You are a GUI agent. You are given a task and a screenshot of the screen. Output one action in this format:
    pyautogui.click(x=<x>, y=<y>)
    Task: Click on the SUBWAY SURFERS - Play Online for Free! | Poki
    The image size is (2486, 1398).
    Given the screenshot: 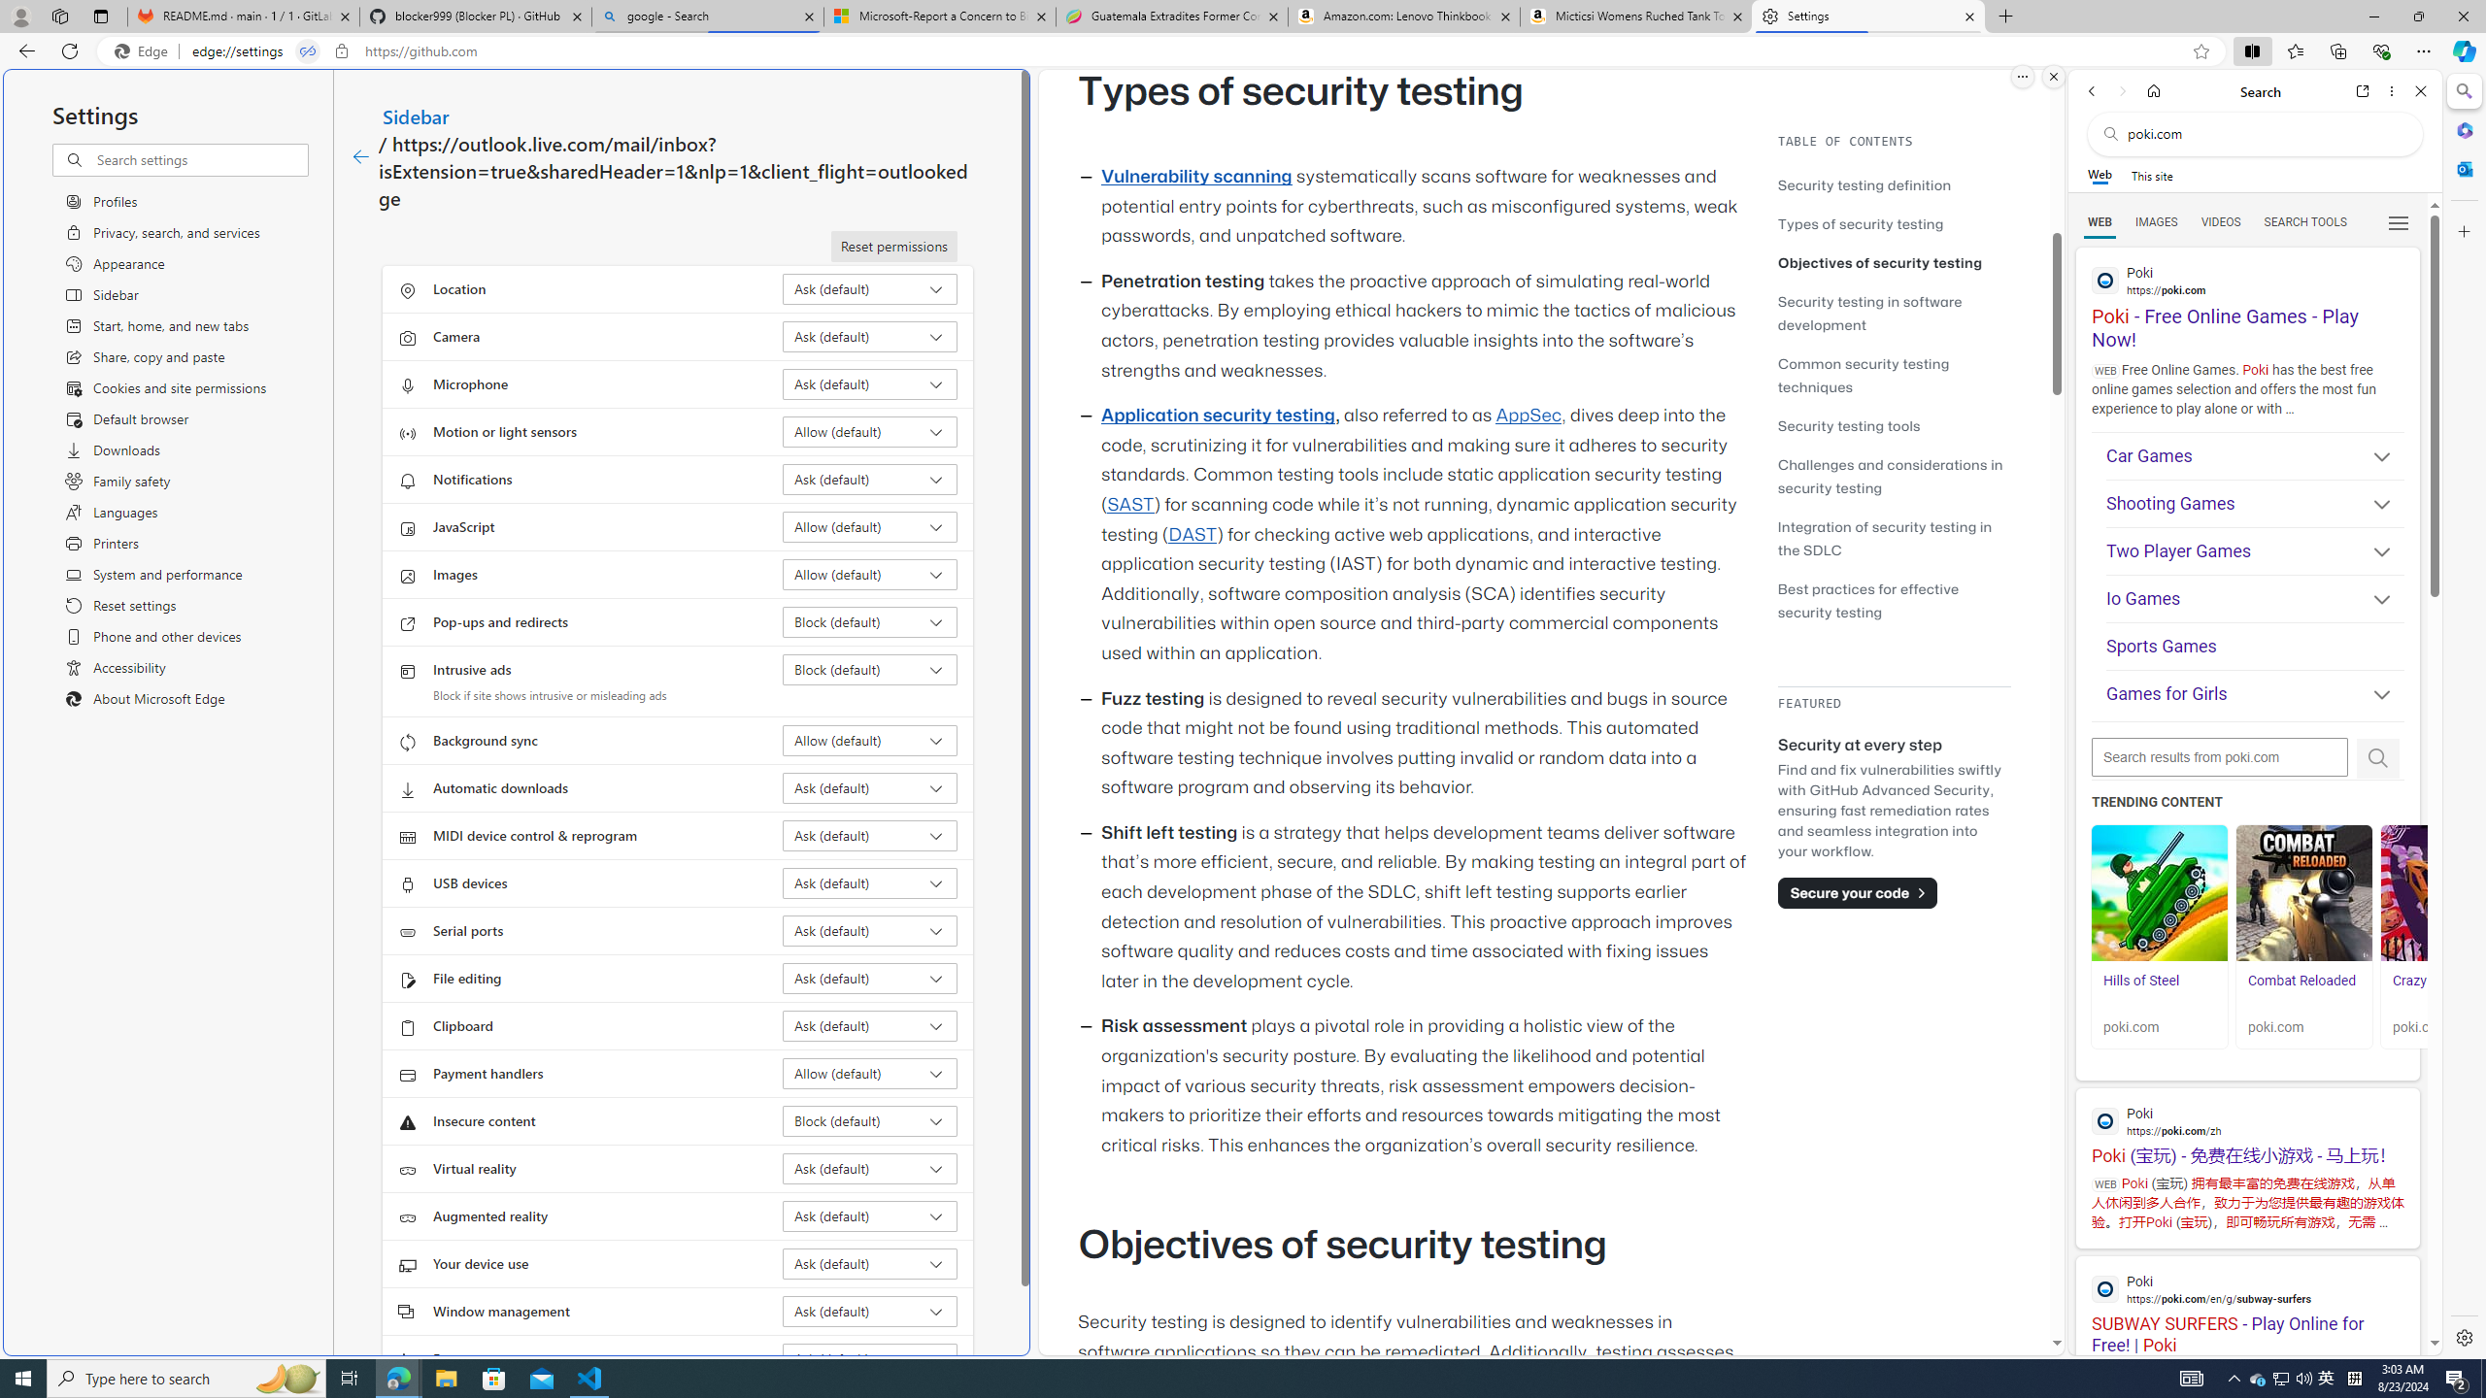 What is the action you would take?
    pyautogui.click(x=2247, y=1306)
    